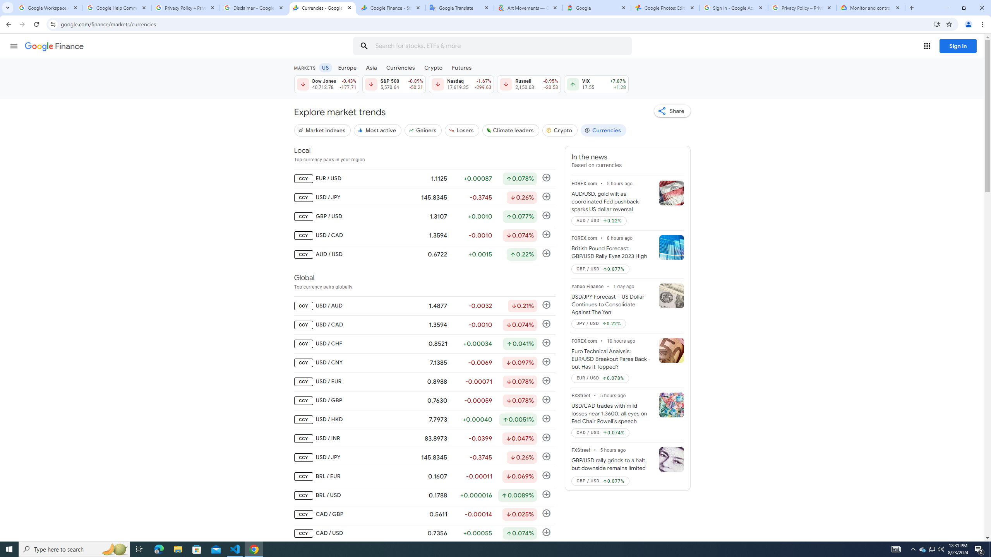 This screenshot has width=991, height=557. What do you see at coordinates (672, 111) in the screenshot?
I see `Share` at bounding box center [672, 111].